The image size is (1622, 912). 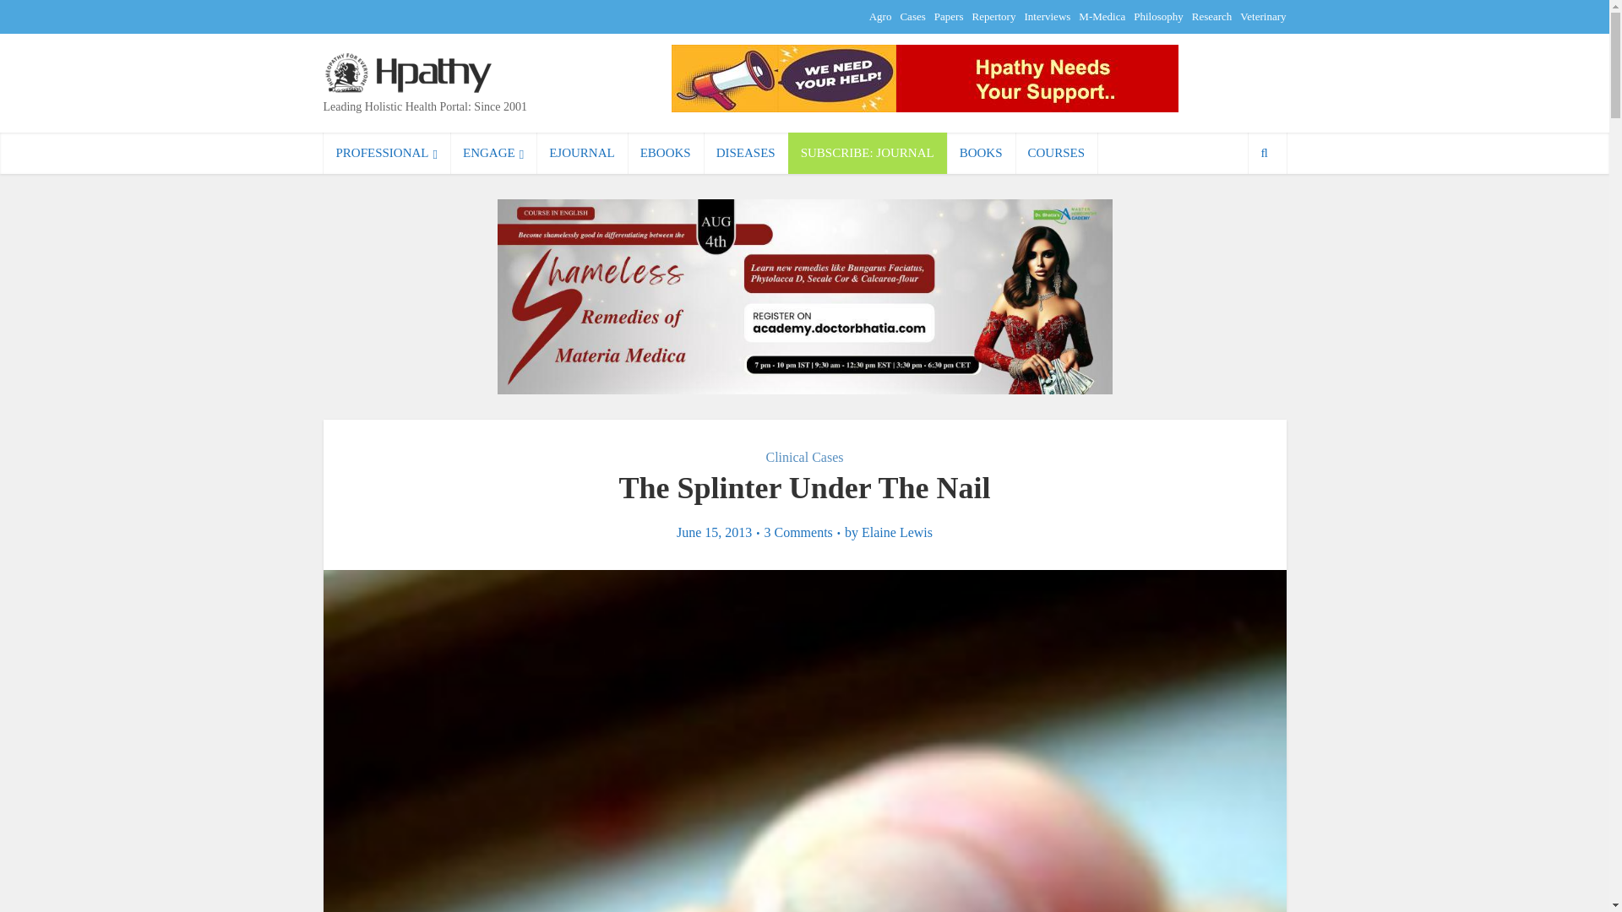 I want to click on Agro, so click(x=880, y=16).